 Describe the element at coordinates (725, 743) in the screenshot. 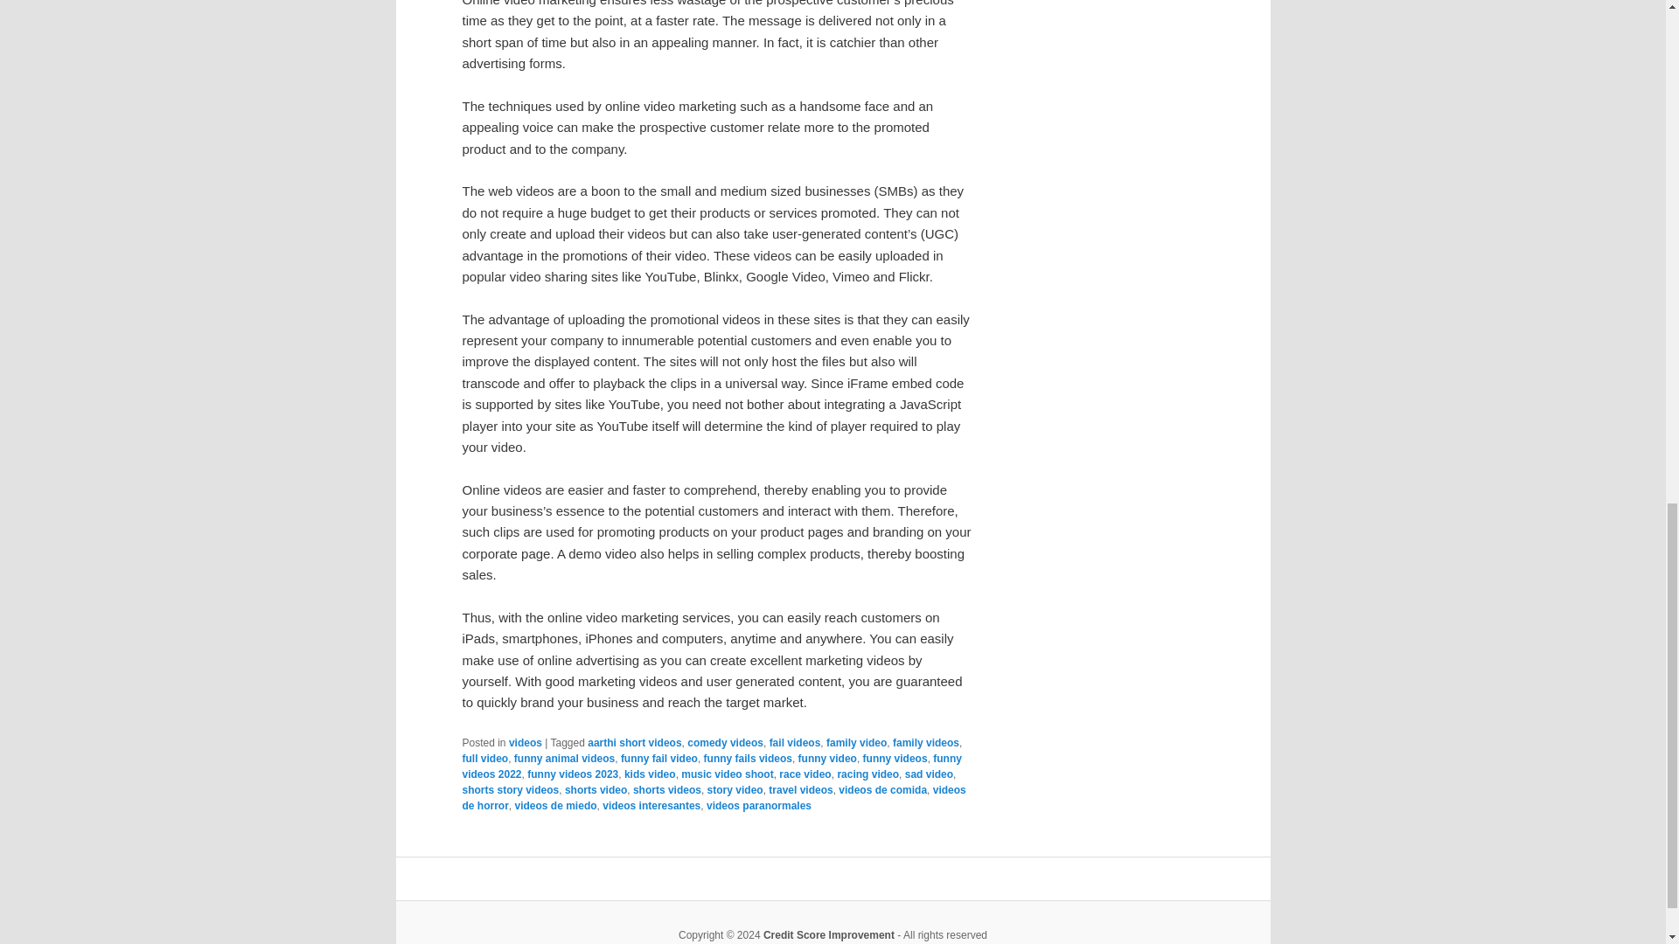

I see `comedy videos` at that location.